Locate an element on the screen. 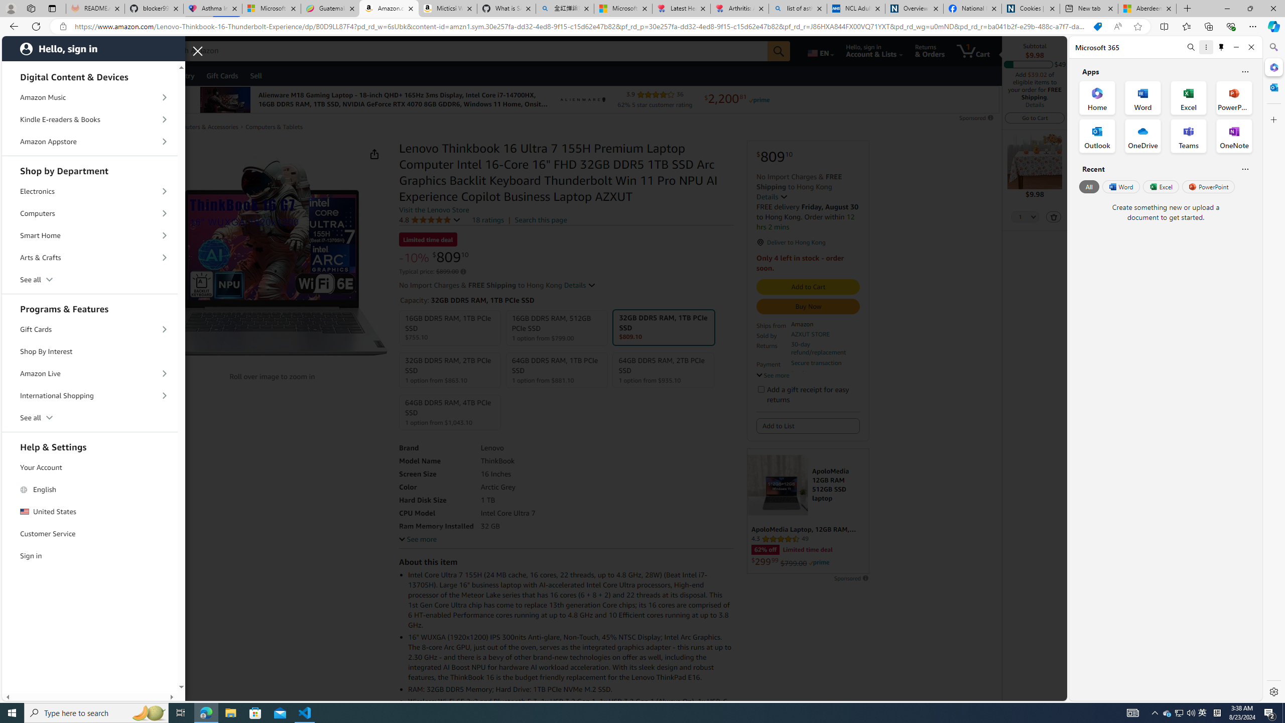 The image size is (1285, 723). Computers & Accessories is located at coordinates (204, 127).